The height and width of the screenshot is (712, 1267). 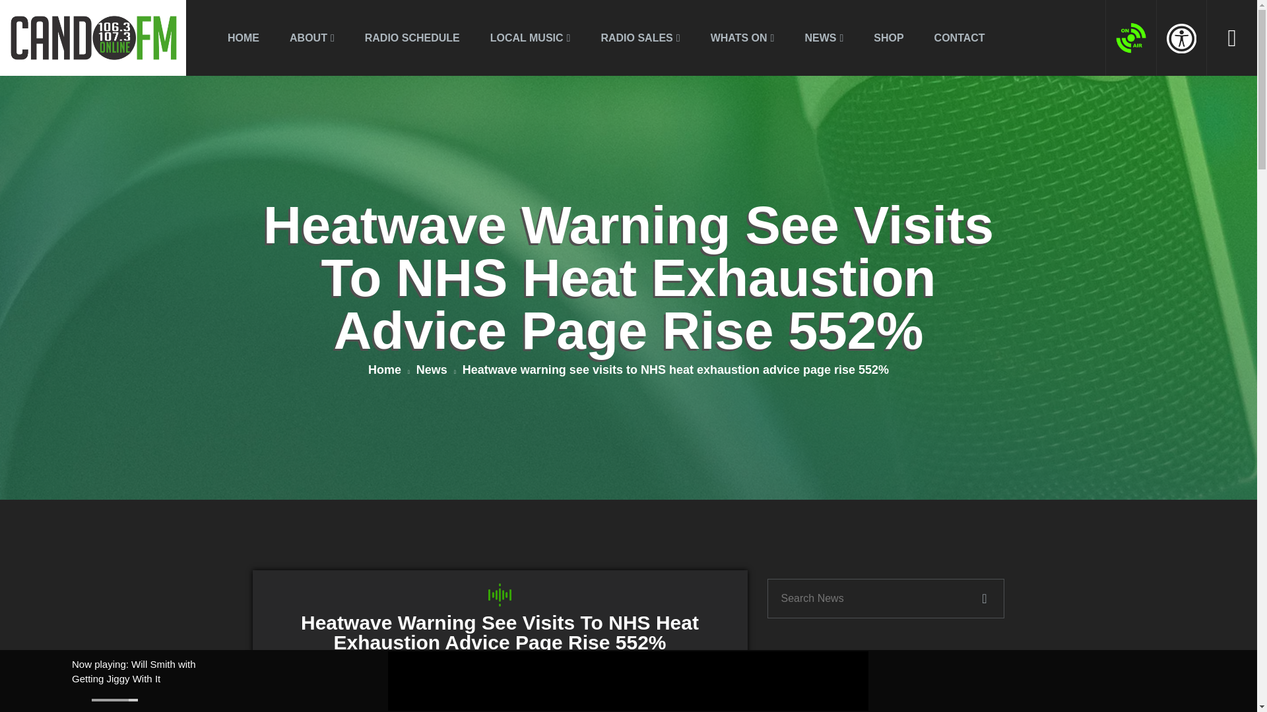 I want to click on News, so click(x=436, y=371).